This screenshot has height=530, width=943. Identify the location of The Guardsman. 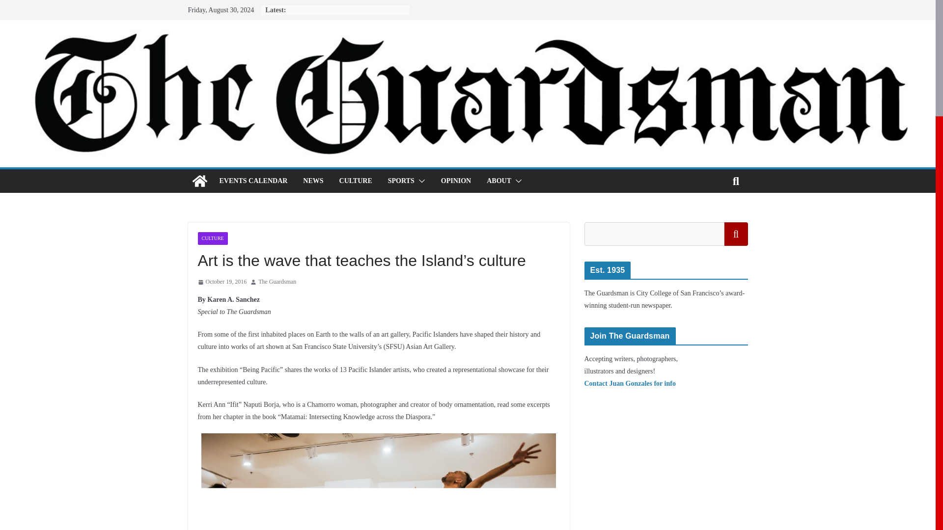
(199, 181).